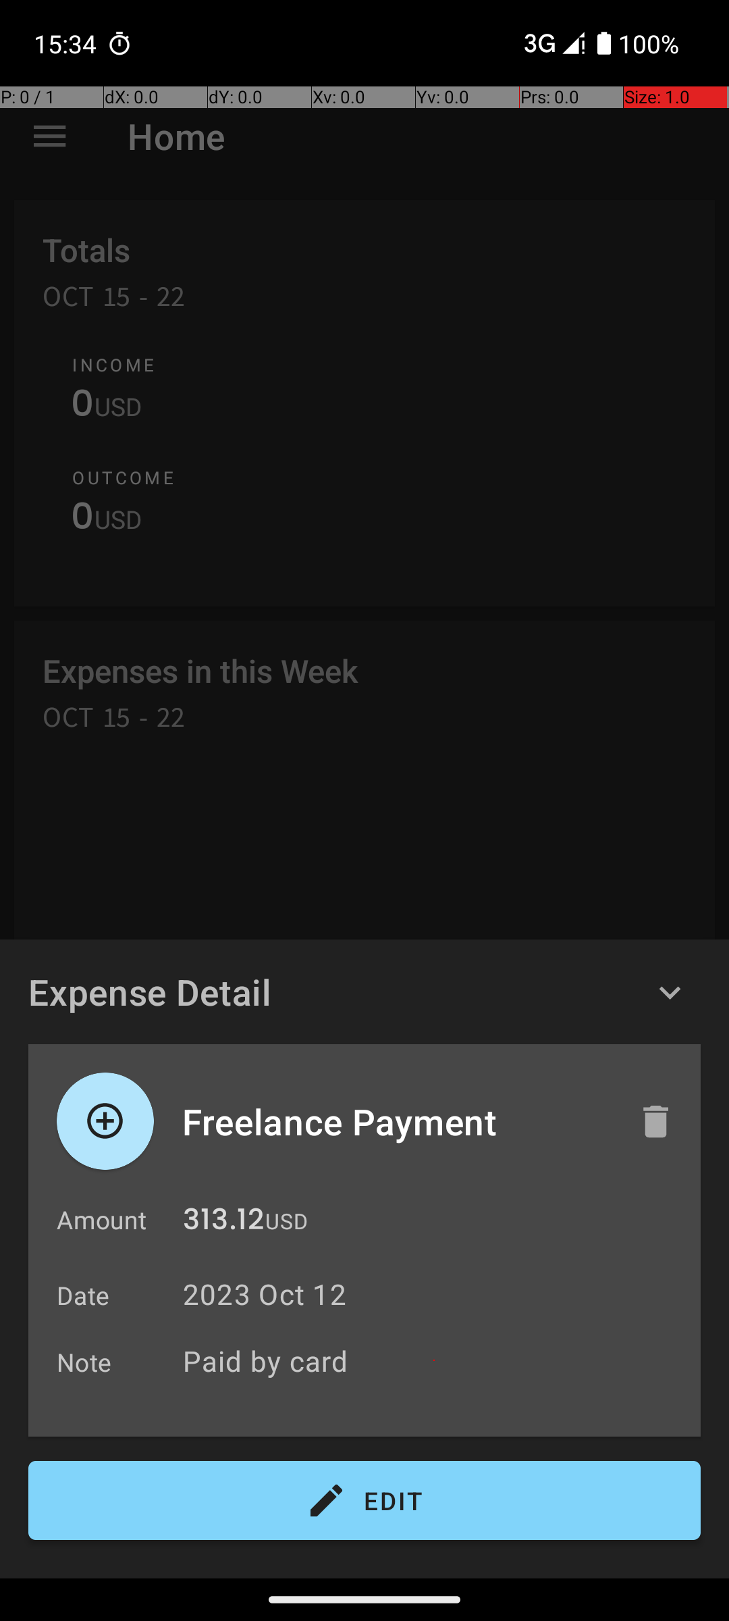 Image resolution: width=729 pixels, height=1621 pixels. Describe the element at coordinates (396, 1121) in the screenshot. I see `Freelance Payment` at that location.